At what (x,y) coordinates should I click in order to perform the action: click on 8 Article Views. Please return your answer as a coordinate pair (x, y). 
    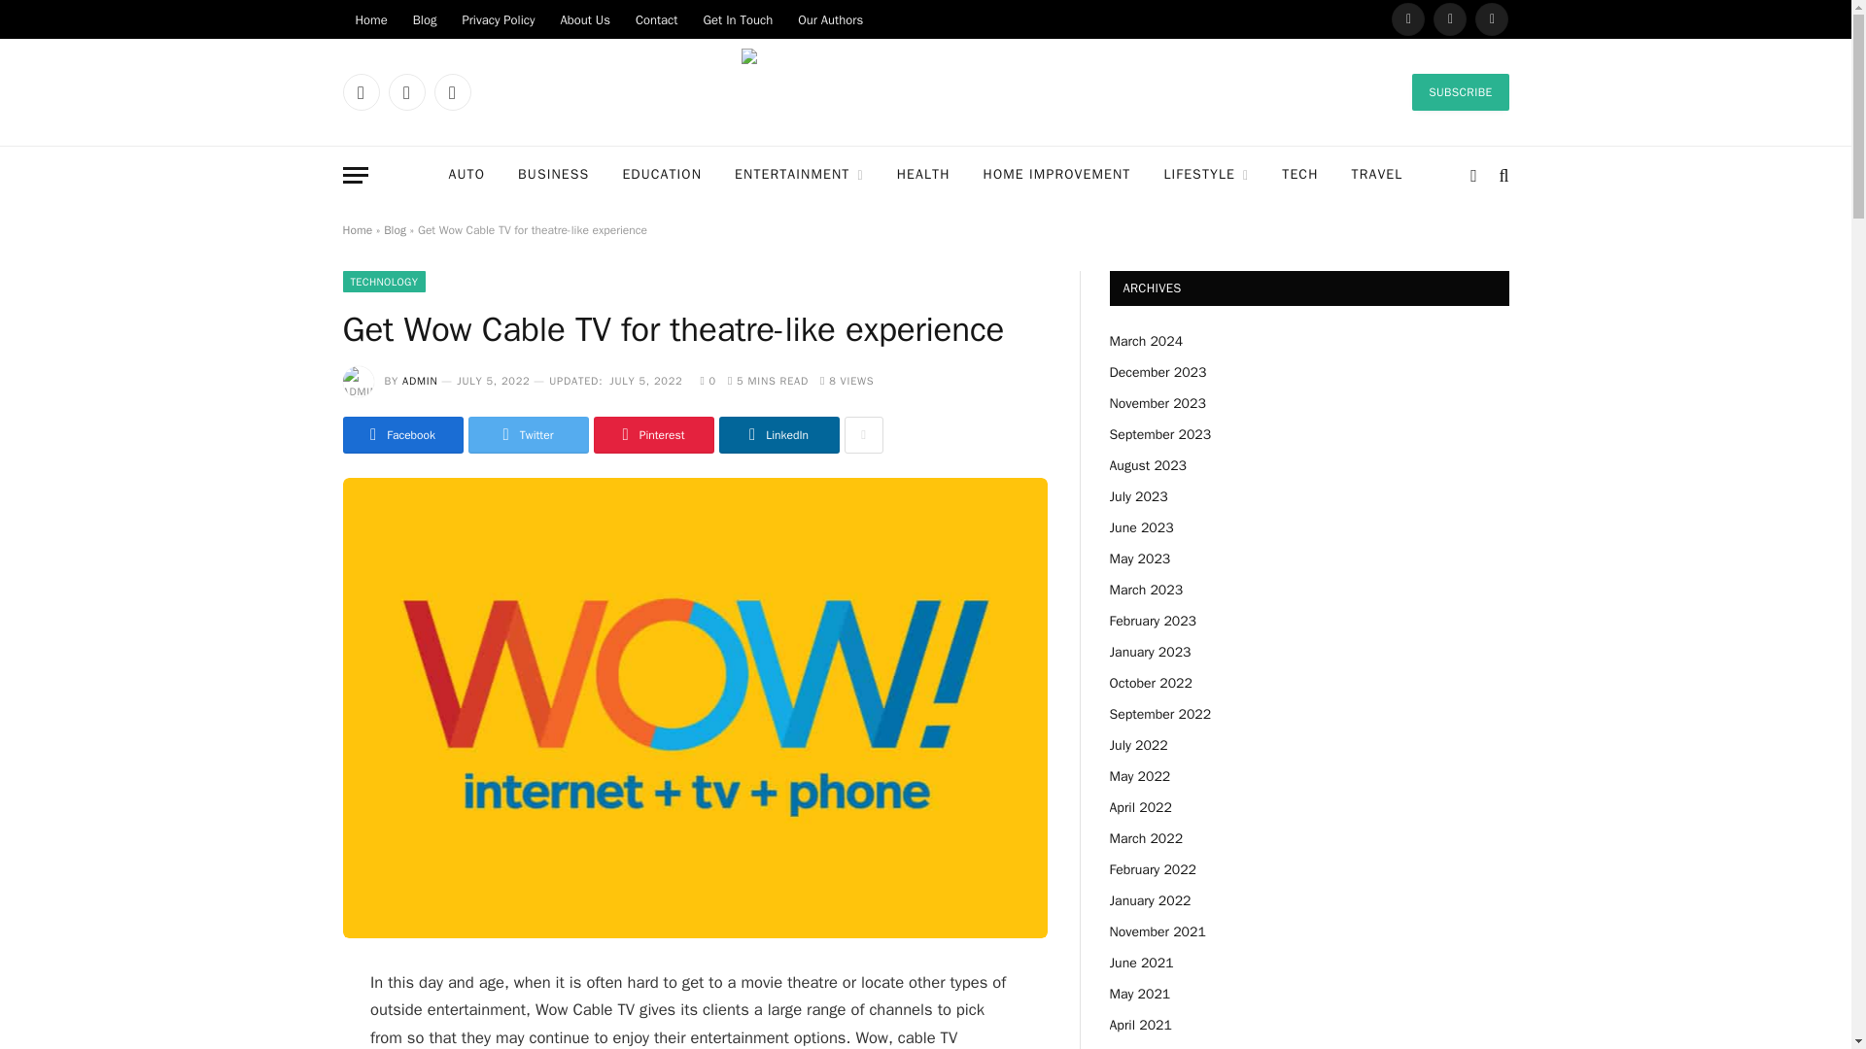
    Looking at the image, I should click on (847, 380).